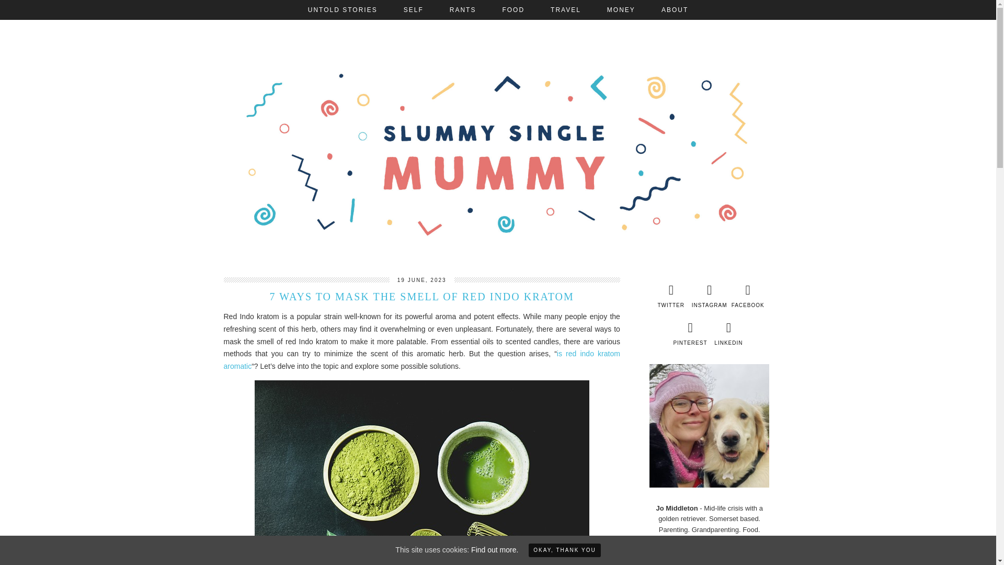 Image resolution: width=1004 pixels, height=565 pixels. I want to click on SELF, so click(413, 9).